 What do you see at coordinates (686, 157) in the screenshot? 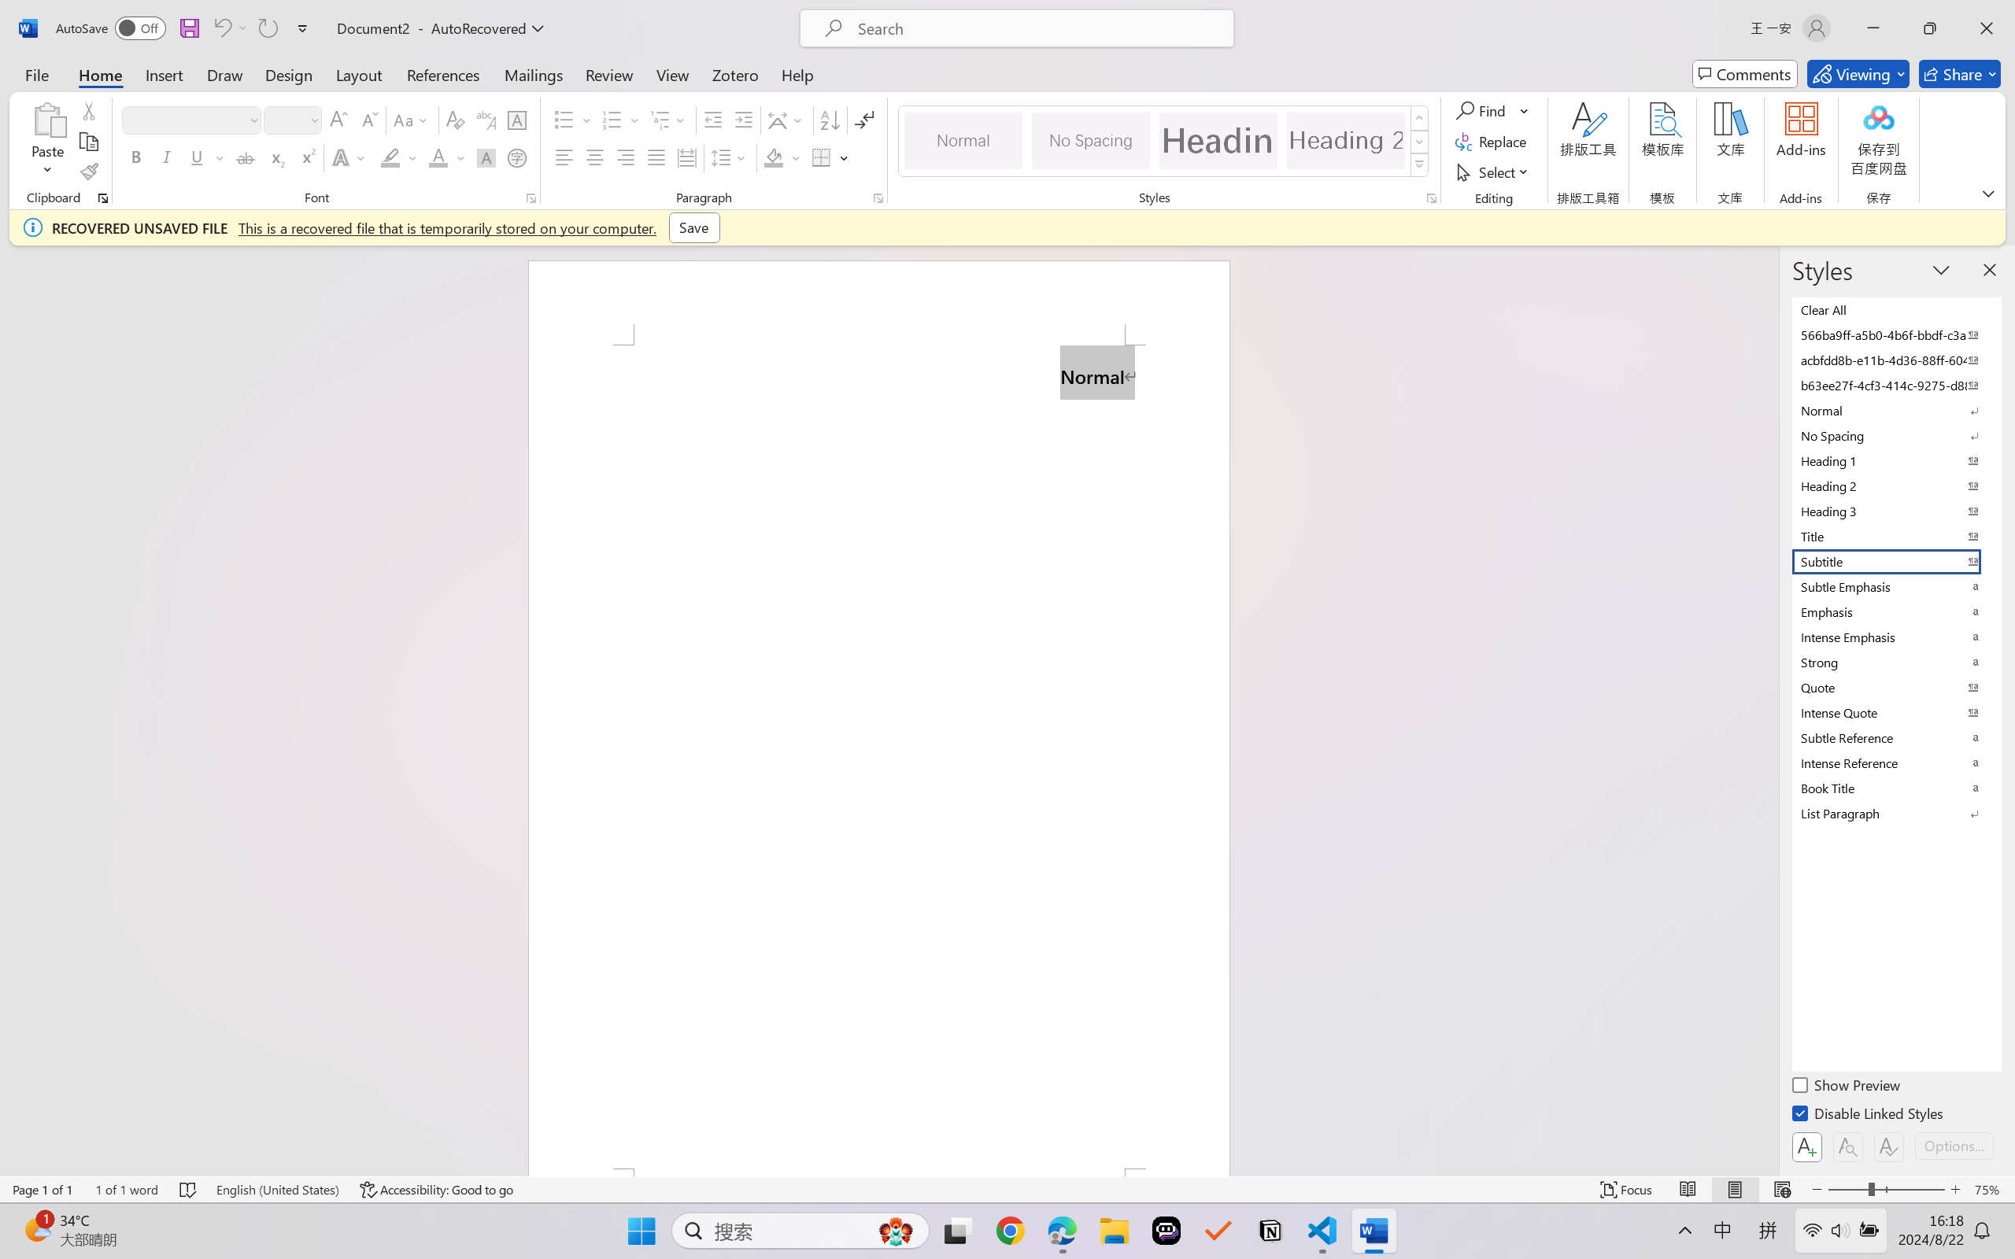
I see `Distributed` at bounding box center [686, 157].